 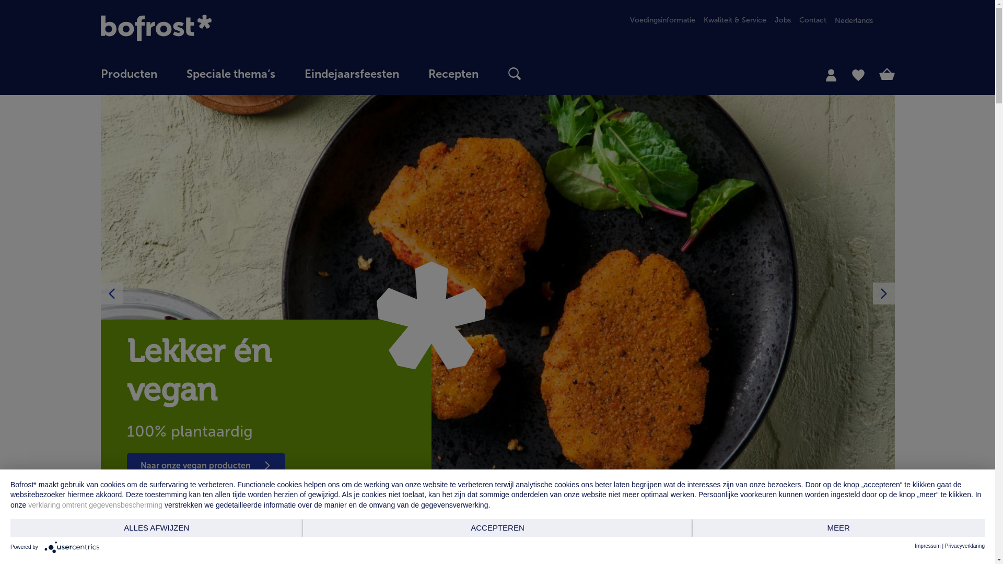 I want to click on Recepten, so click(x=453, y=74).